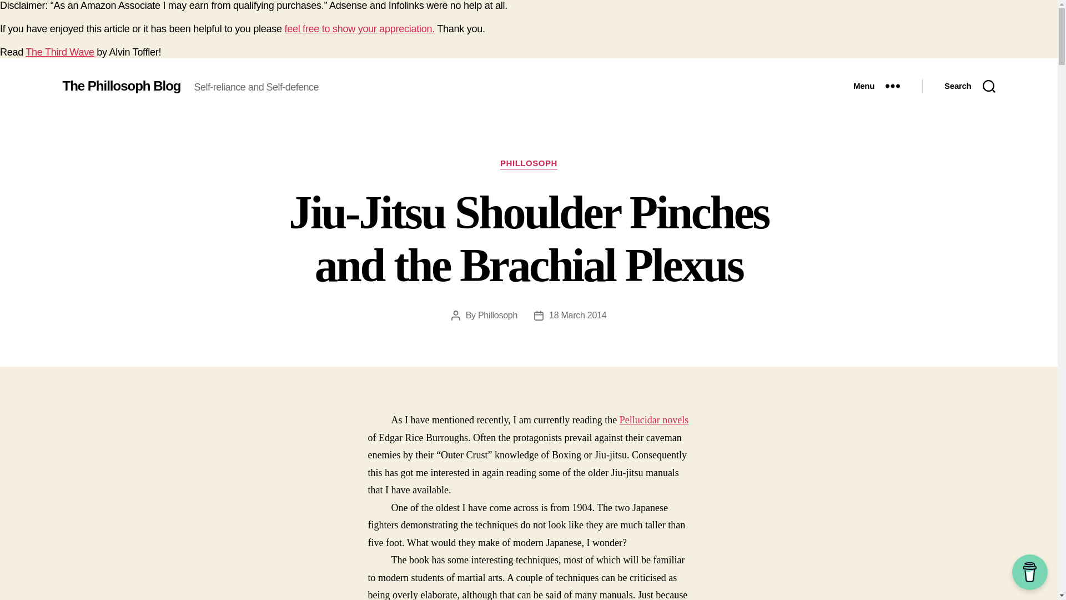 The height and width of the screenshot is (600, 1066). What do you see at coordinates (969, 86) in the screenshot?
I see `Search` at bounding box center [969, 86].